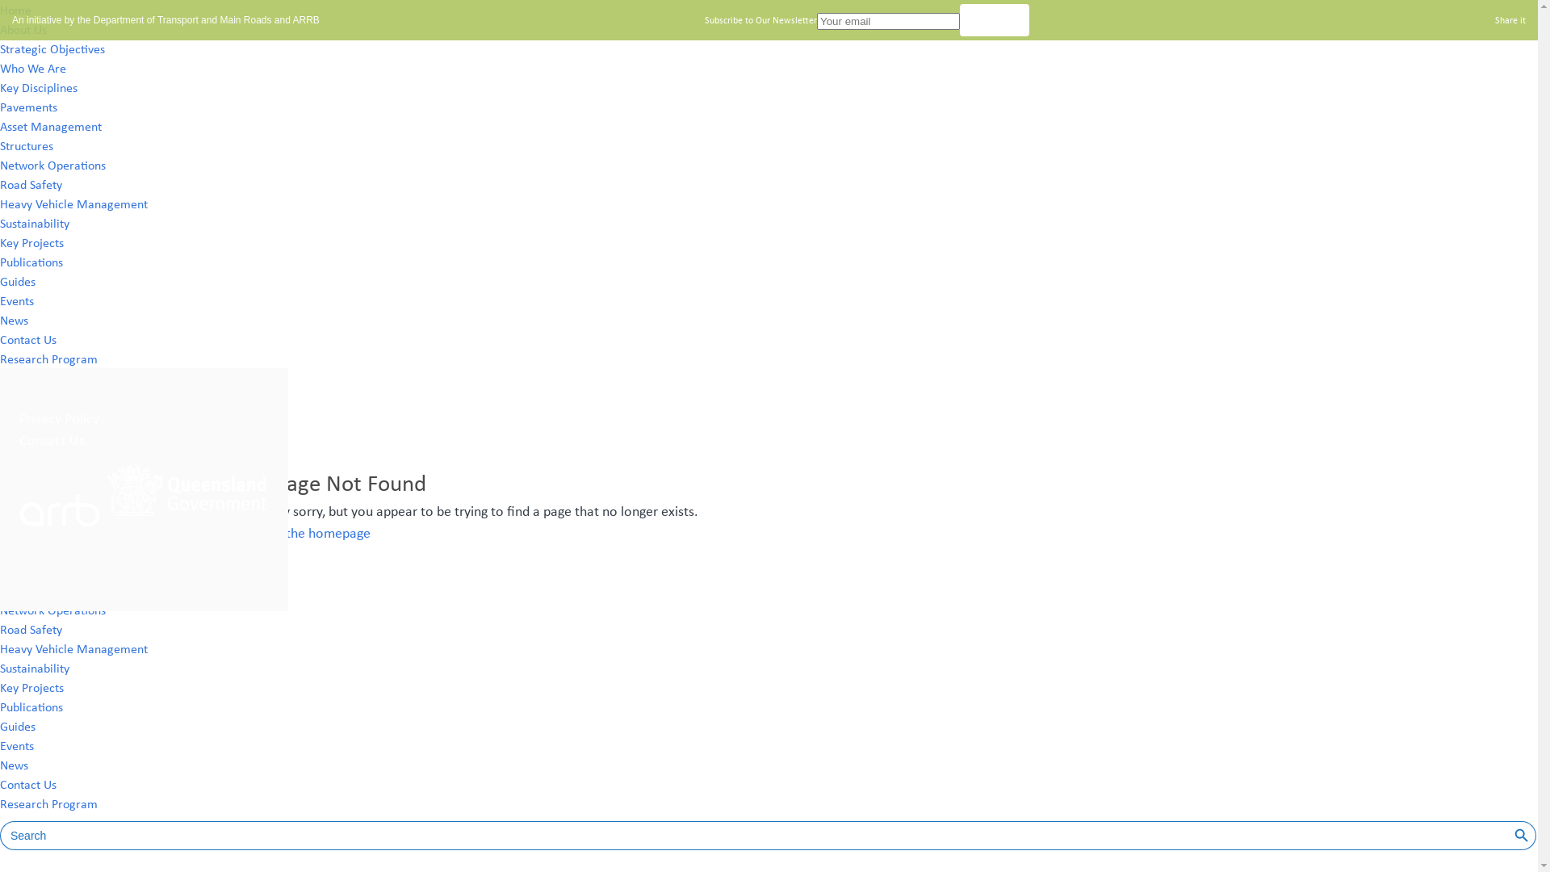  What do you see at coordinates (28, 339) in the screenshot?
I see `Contact Us` at bounding box center [28, 339].